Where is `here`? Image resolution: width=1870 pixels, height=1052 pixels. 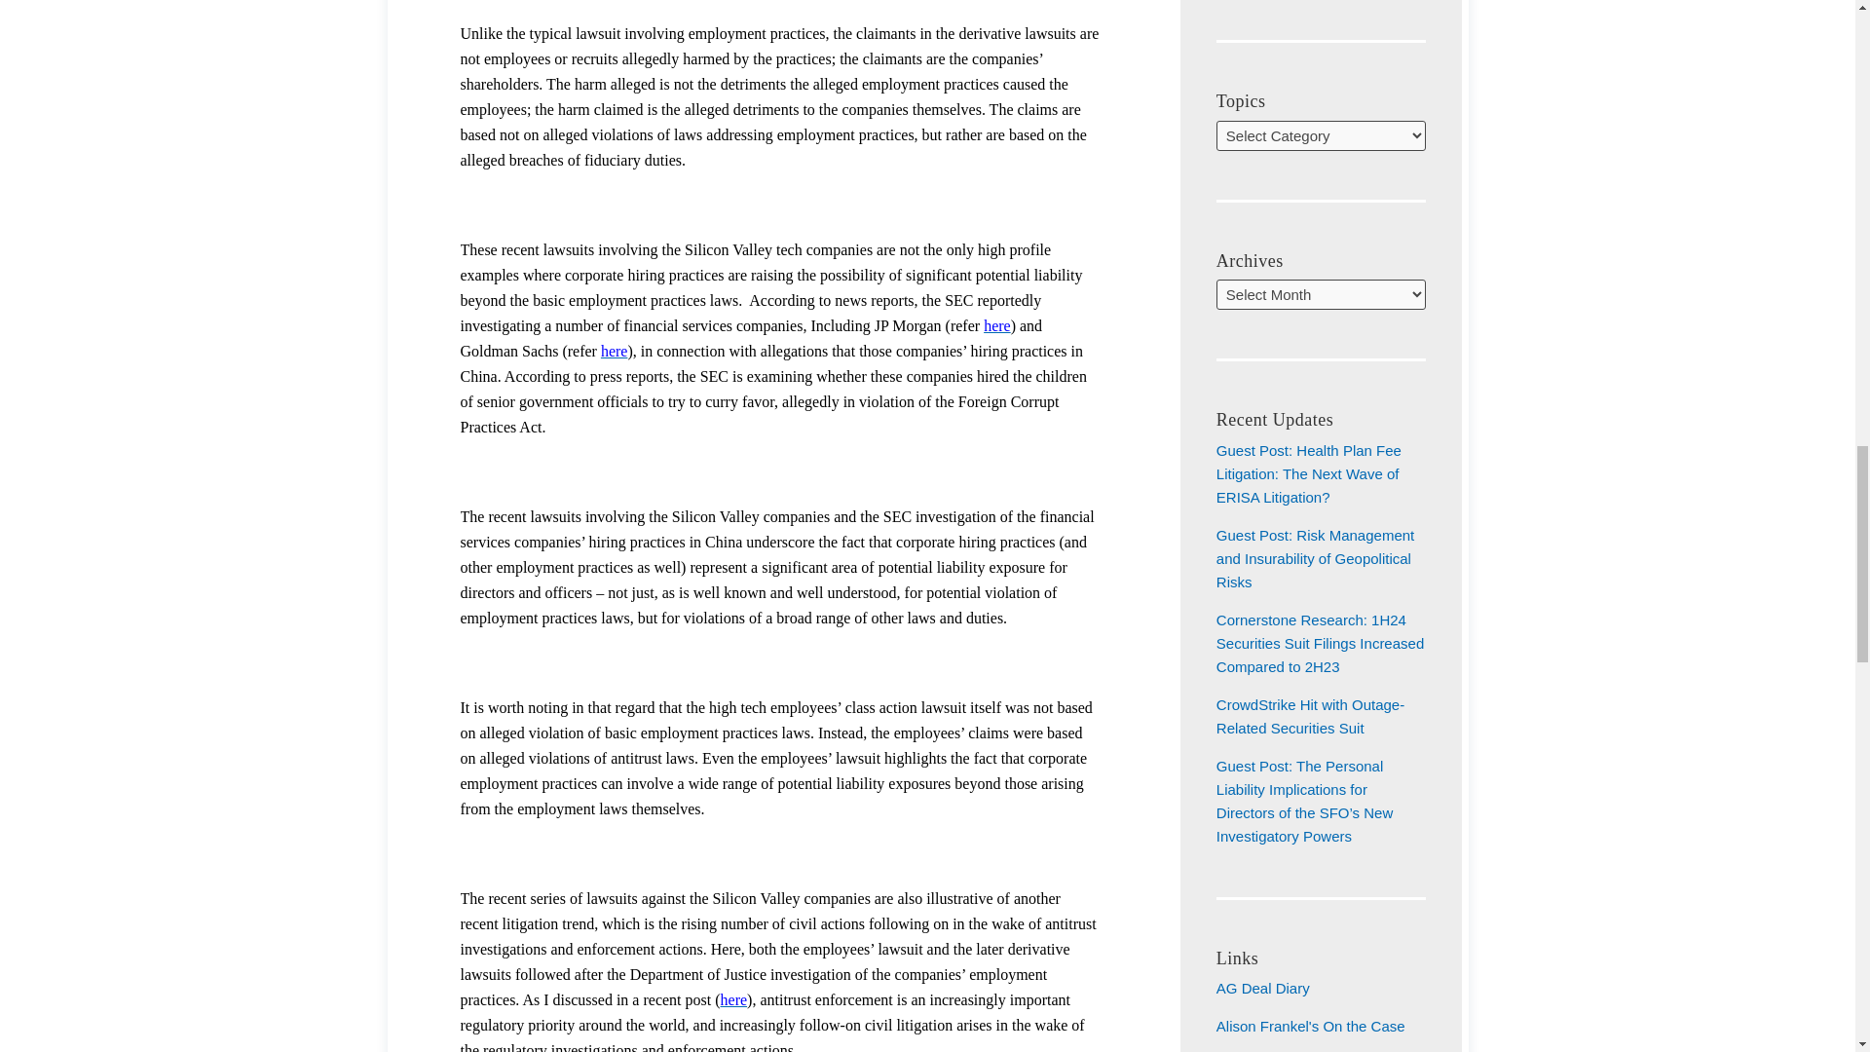
here is located at coordinates (997, 325).